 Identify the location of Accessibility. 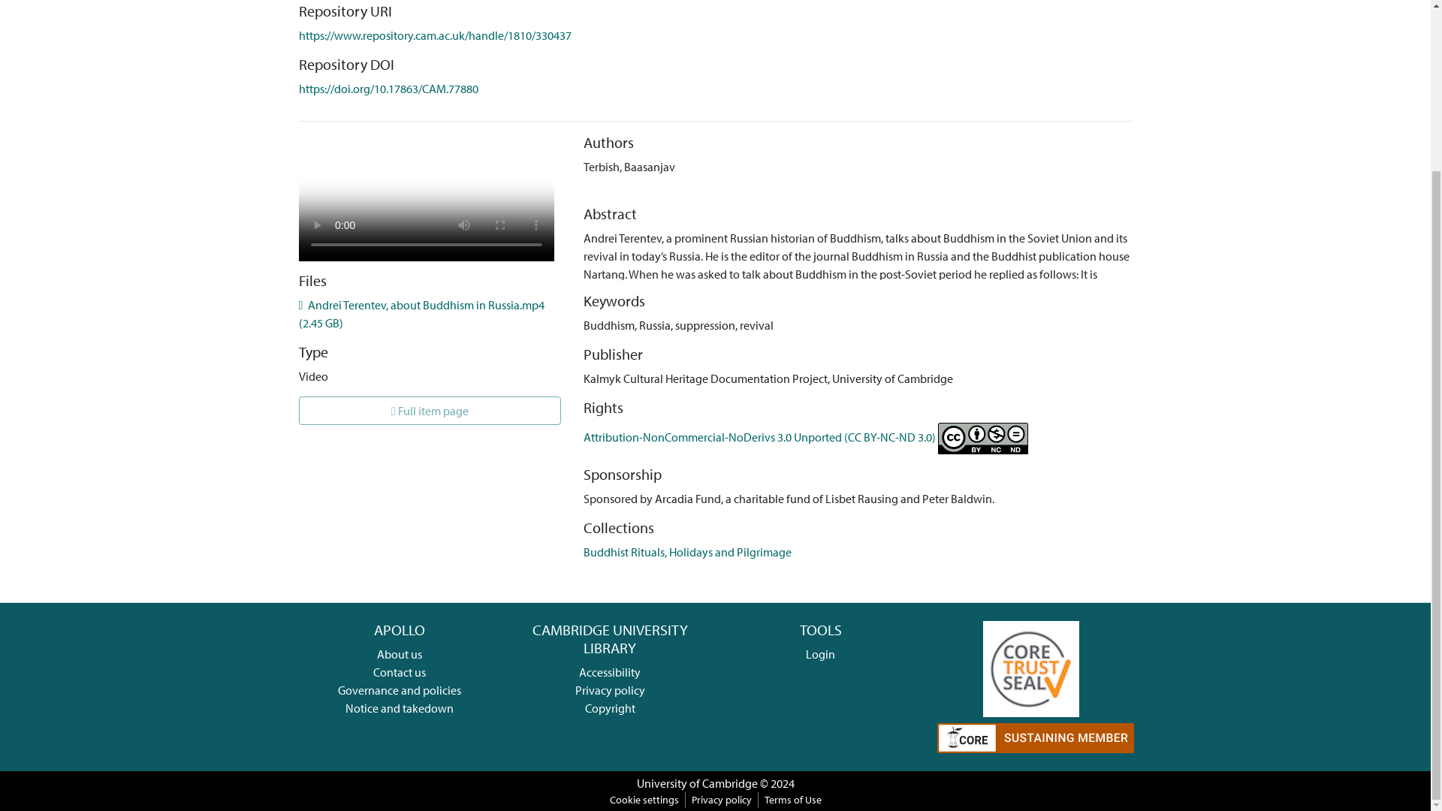
(610, 671).